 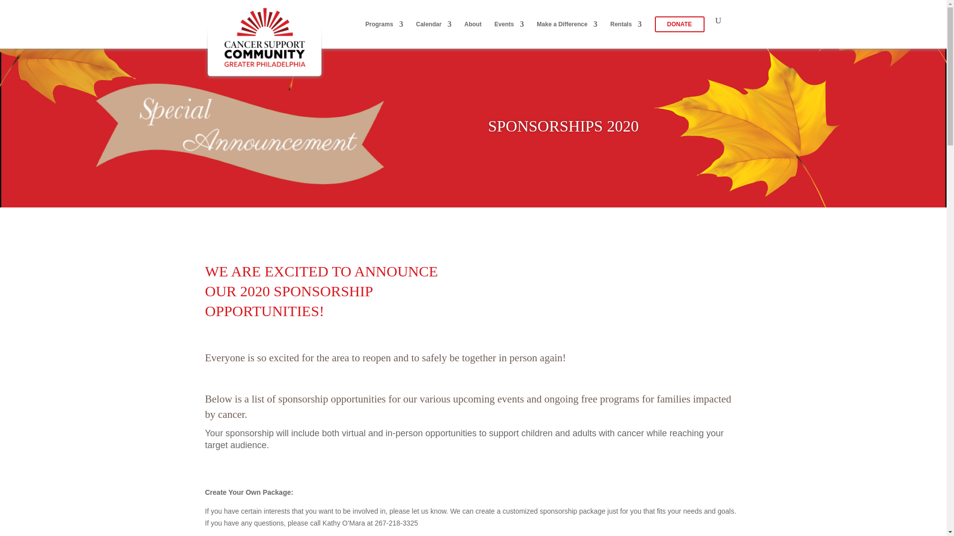 What do you see at coordinates (433, 32) in the screenshot?
I see `Calendar` at bounding box center [433, 32].